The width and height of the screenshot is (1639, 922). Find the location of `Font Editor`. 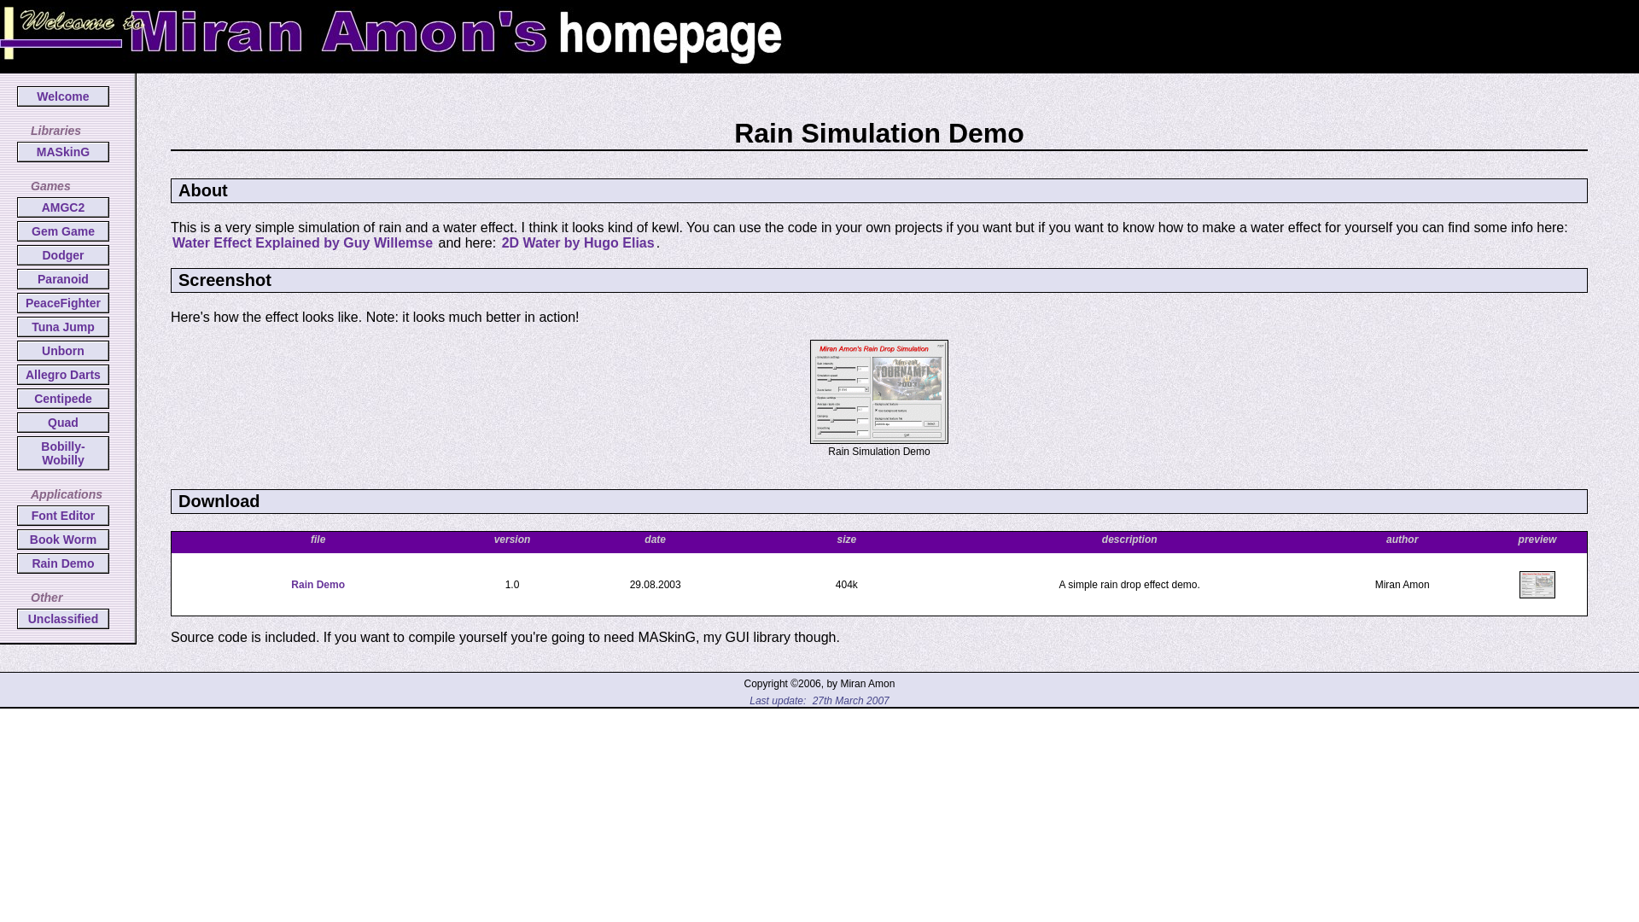

Font Editor is located at coordinates (63, 516).